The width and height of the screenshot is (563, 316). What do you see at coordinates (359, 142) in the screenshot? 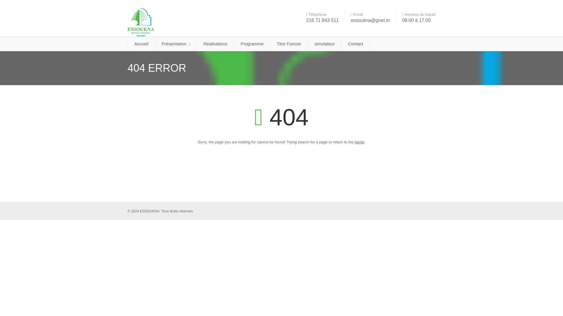
I see `home` at bounding box center [359, 142].